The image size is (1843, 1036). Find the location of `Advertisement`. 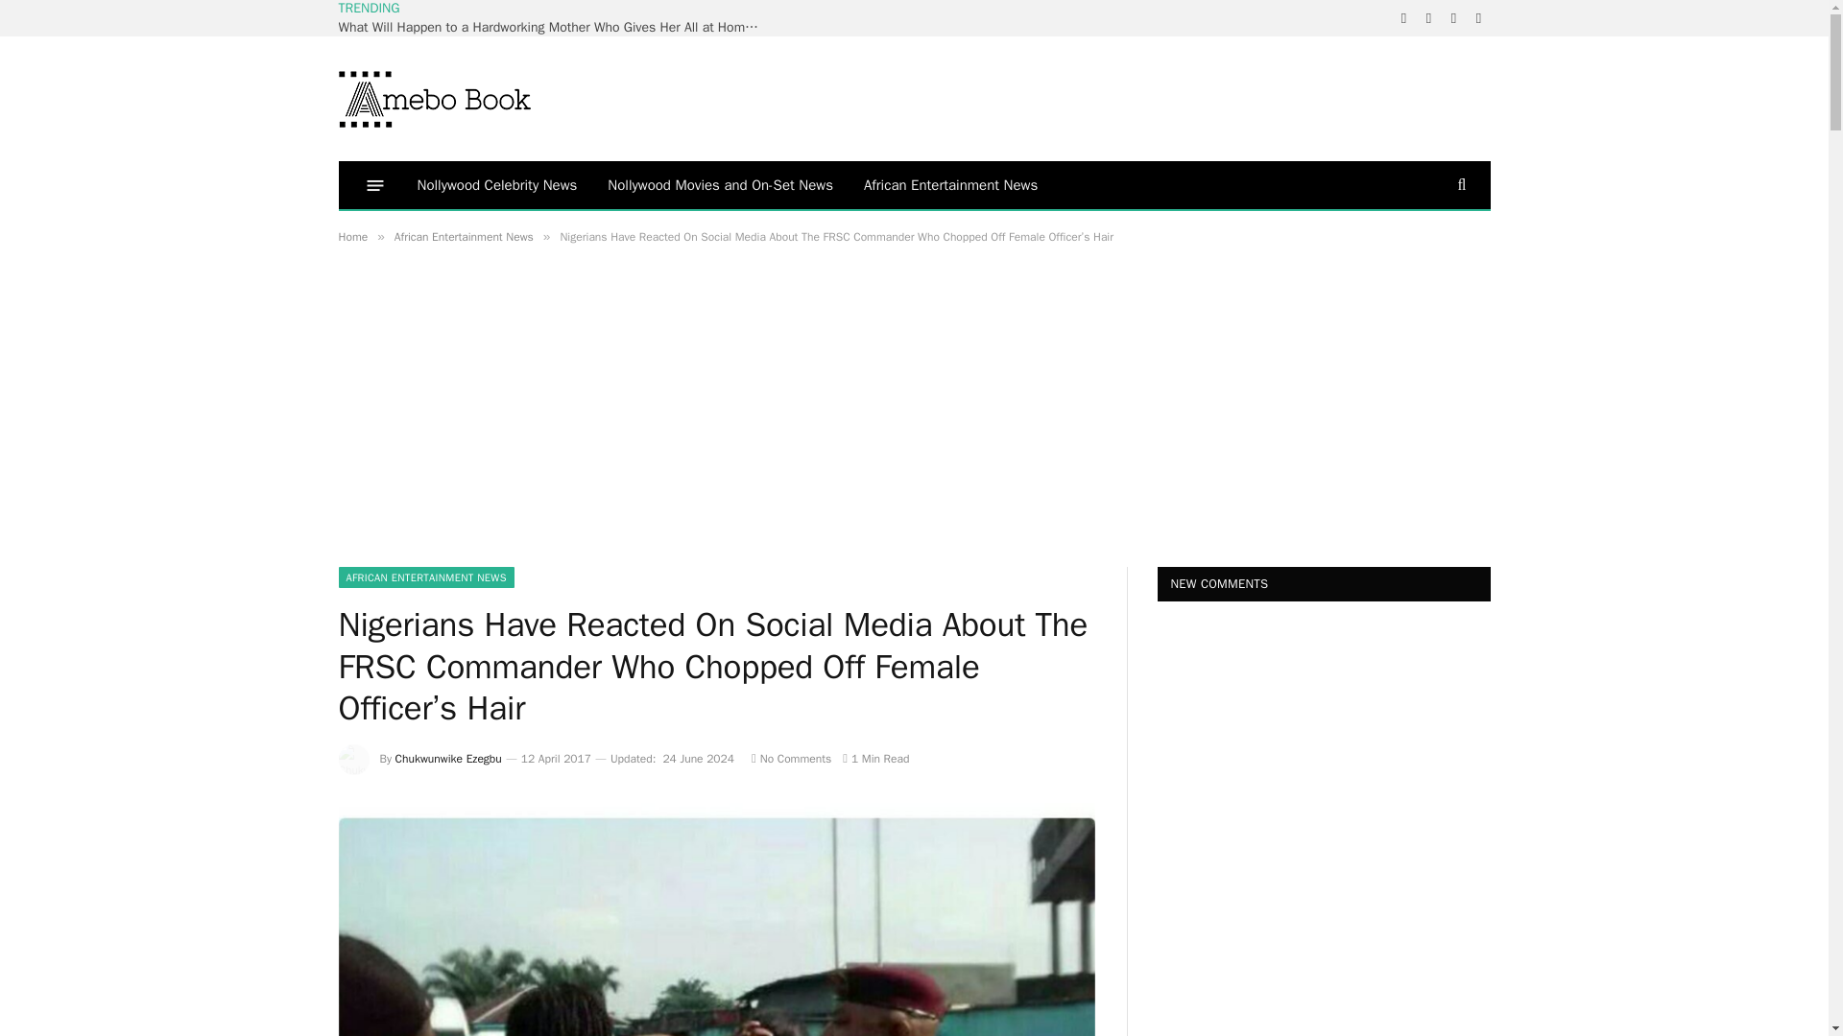

Advertisement is located at coordinates (498, 418).